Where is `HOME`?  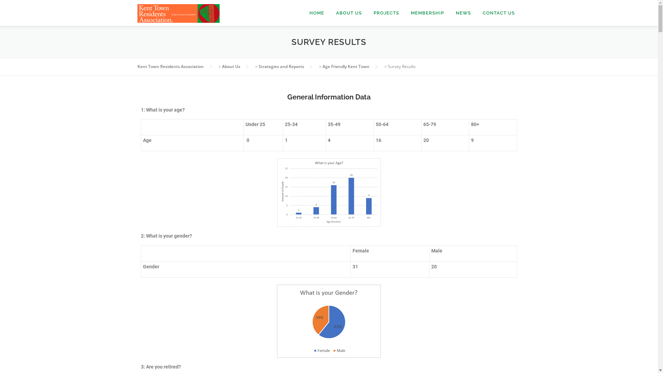
HOME is located at coordinates (316, 13).